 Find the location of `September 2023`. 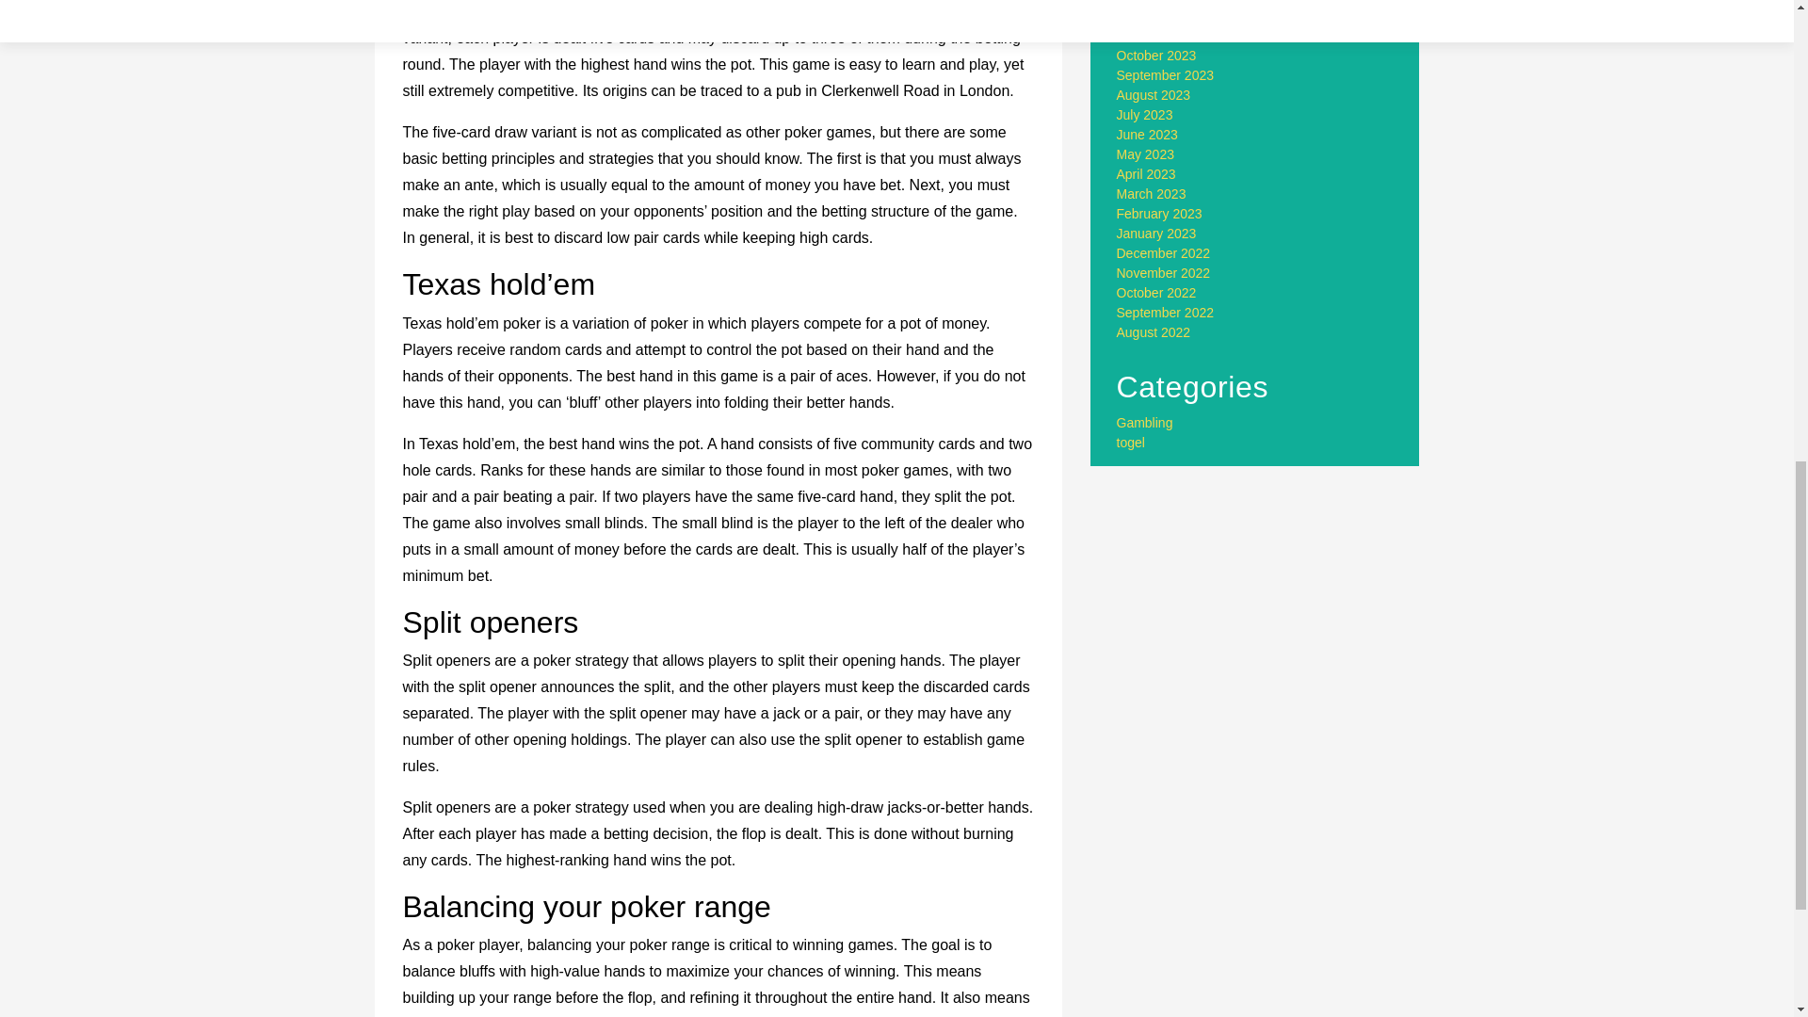

September 2023 is located at coordinates (1166, 75).